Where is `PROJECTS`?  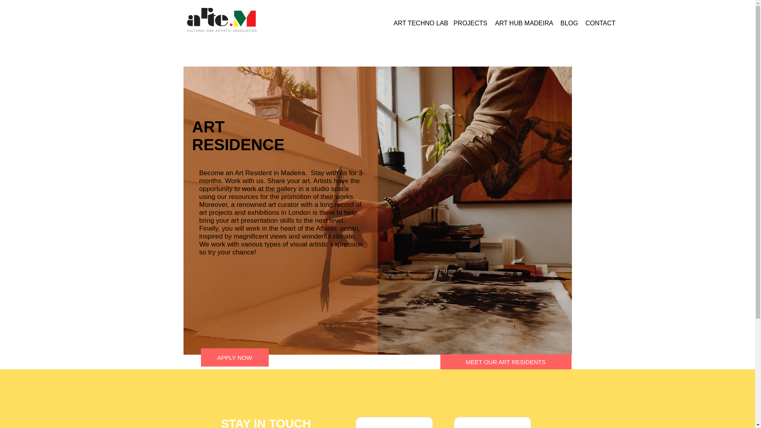 PROJECTS is located at coordinates (471, 19).